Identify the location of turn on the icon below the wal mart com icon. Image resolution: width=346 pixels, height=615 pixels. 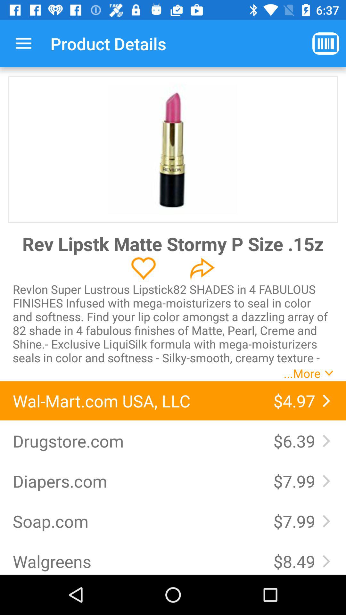
(136, 441).